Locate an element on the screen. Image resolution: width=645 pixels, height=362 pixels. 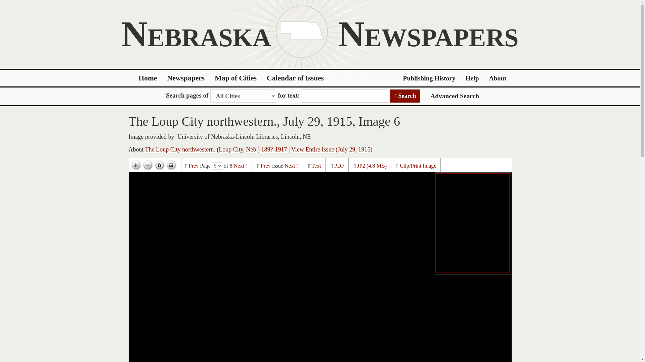
Search is located at coordinates (405, 96).